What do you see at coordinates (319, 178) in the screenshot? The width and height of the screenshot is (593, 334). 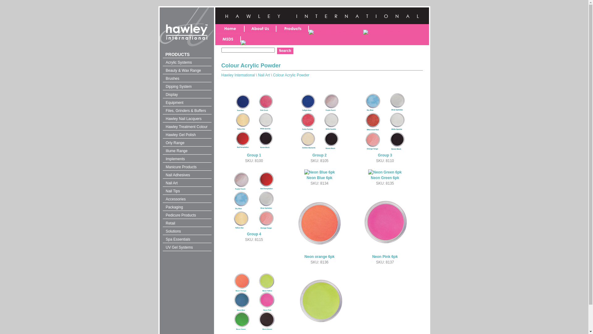 I see `Neon Blue 6pk` at bounding box center [319, 178].